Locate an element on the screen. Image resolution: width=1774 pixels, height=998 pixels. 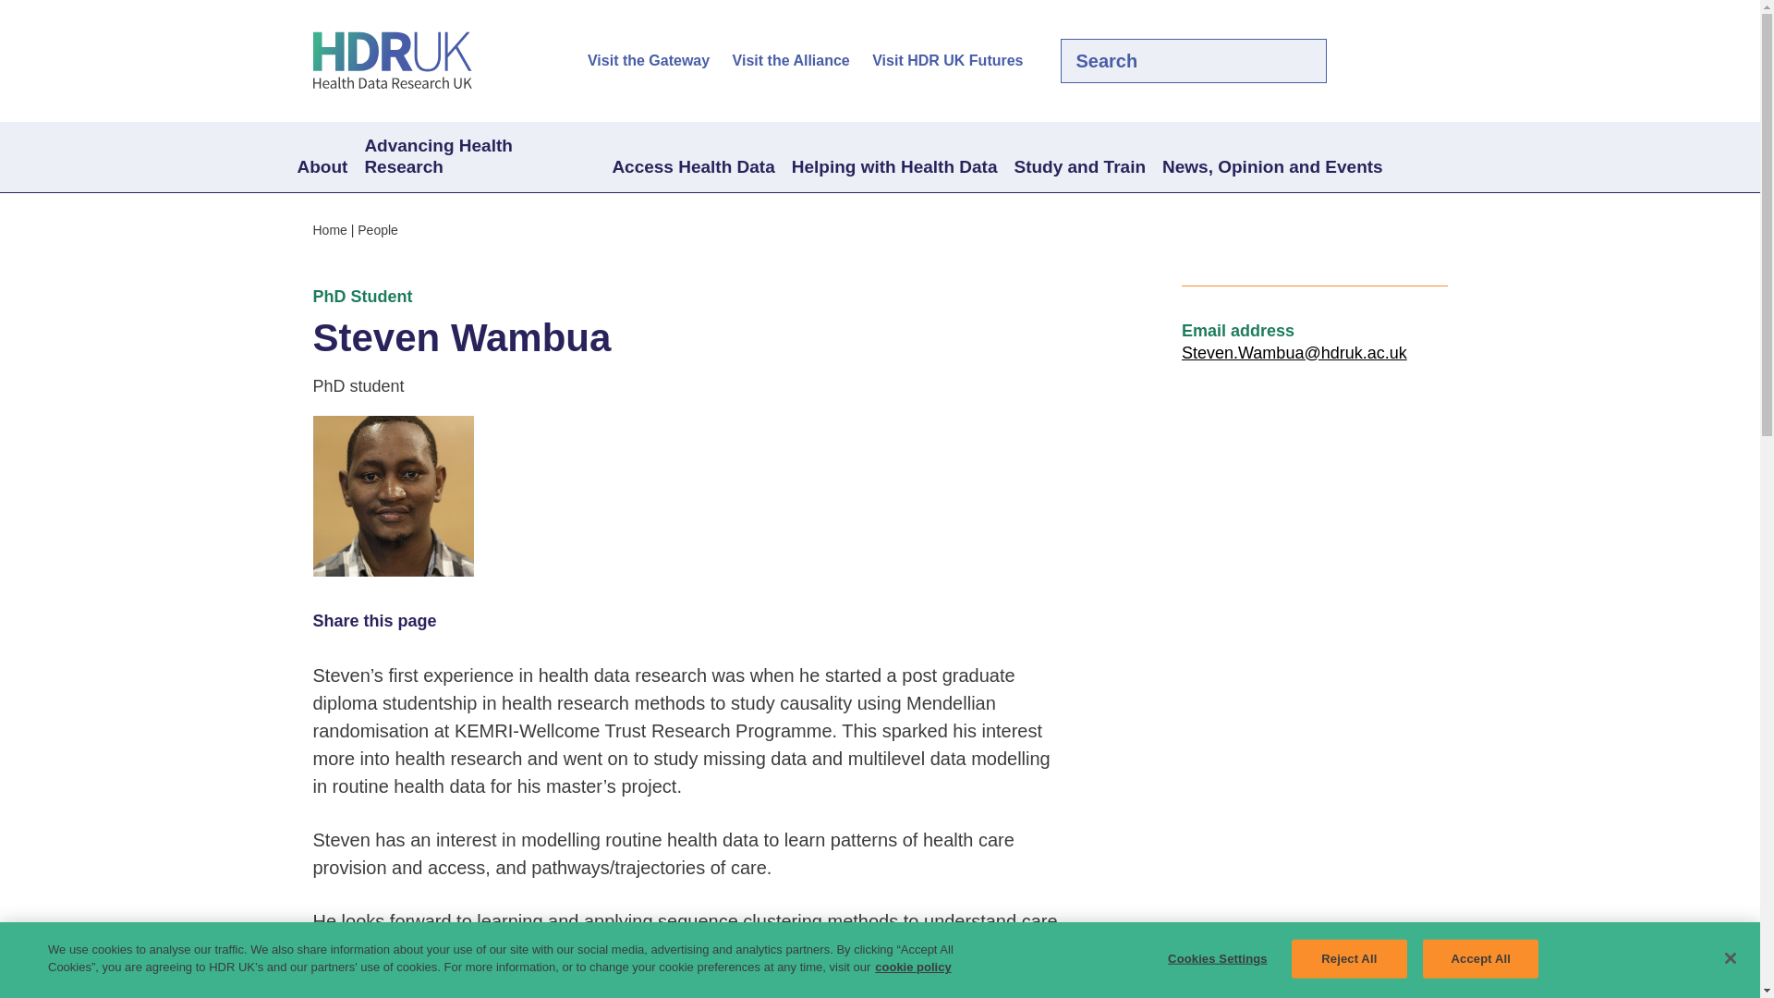
Advancing Health Research is located at coordinates (479, 157).